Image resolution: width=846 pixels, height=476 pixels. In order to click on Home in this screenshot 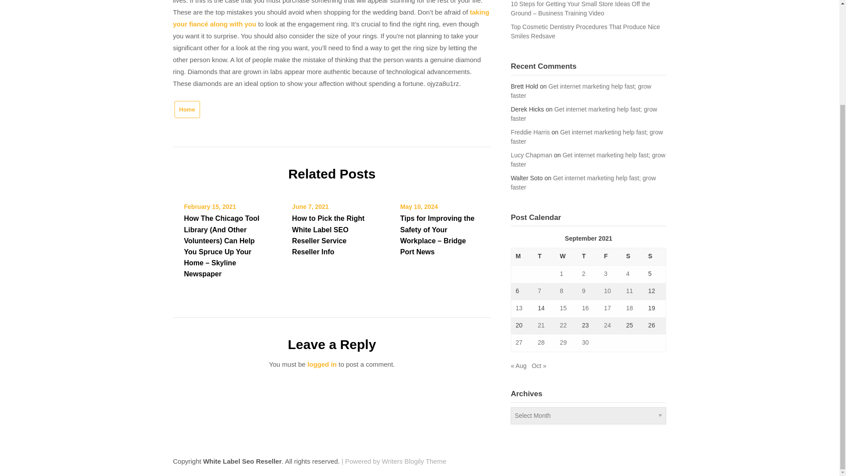, I will do `click(187, 109)`.